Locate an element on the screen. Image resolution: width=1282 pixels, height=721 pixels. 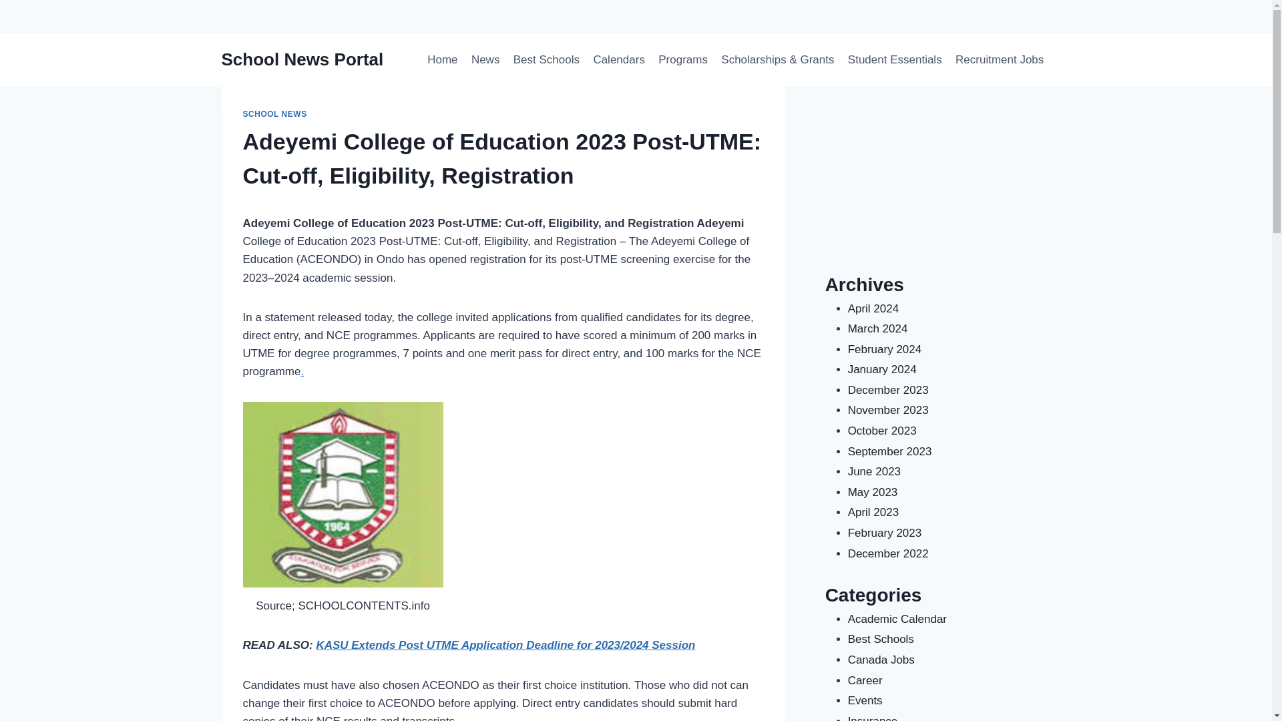
Student Essentials is located at coordinates (895, 60).